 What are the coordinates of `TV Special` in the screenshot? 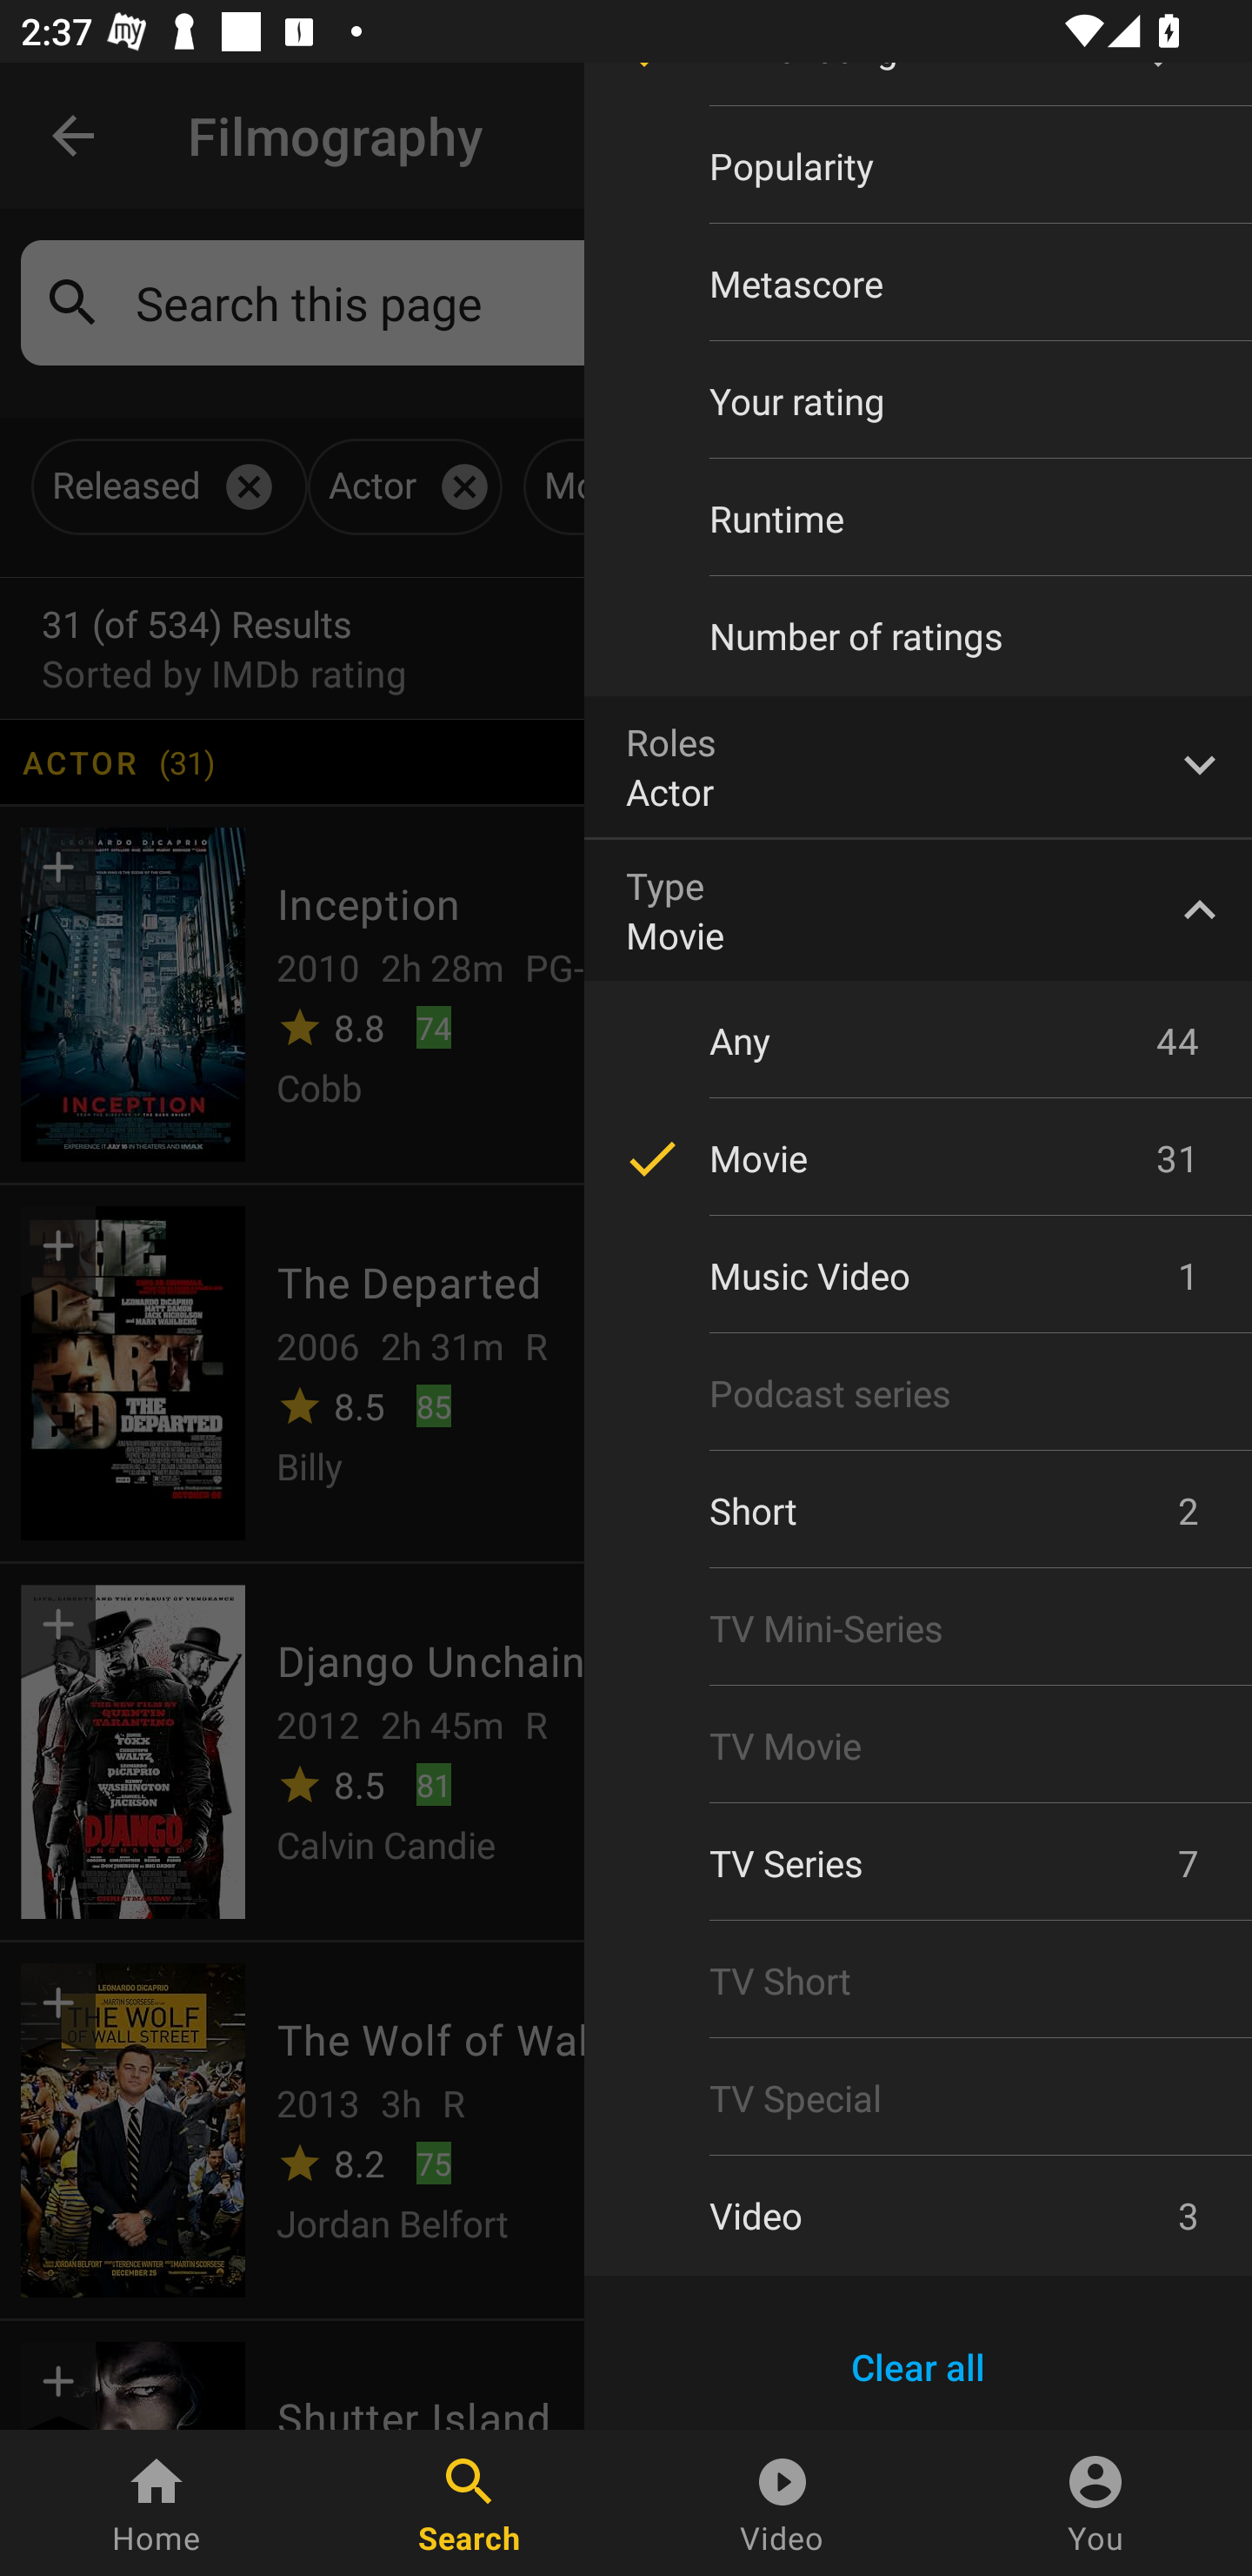 It's located at (918, 2097).